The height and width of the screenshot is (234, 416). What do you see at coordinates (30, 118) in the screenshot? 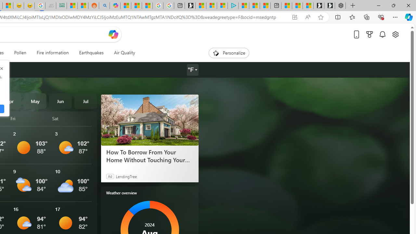
I see `Fri` at bounding box center [30, 118].